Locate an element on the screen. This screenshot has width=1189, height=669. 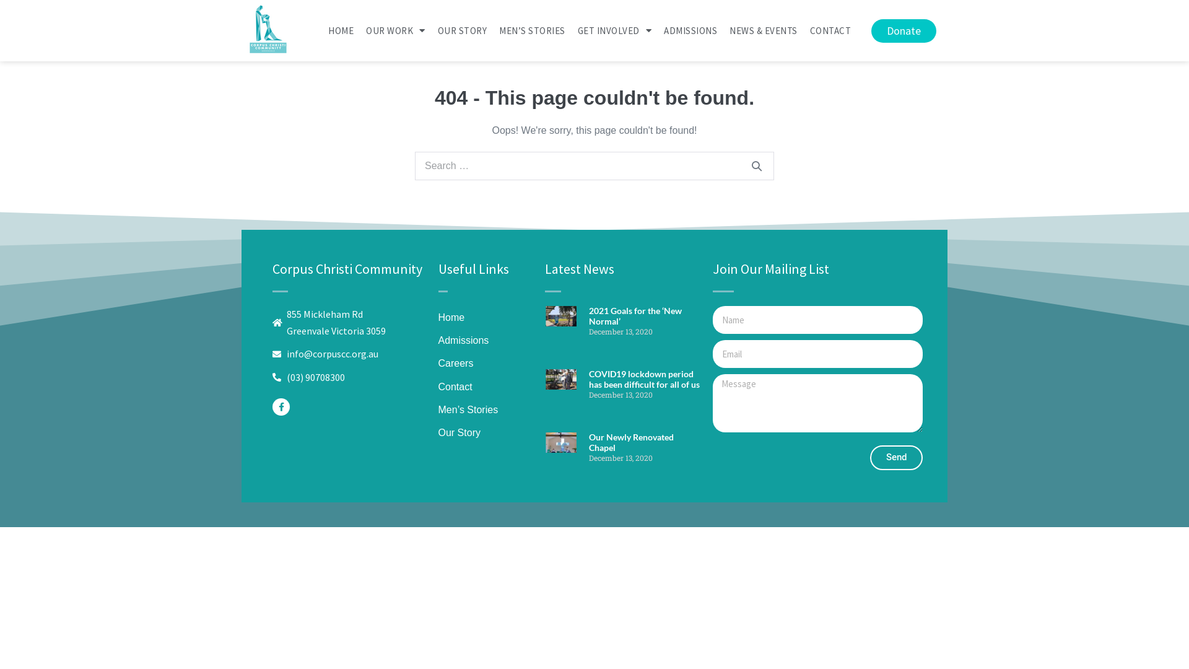
GET INVOLVED is located at coordinates (614, 30).